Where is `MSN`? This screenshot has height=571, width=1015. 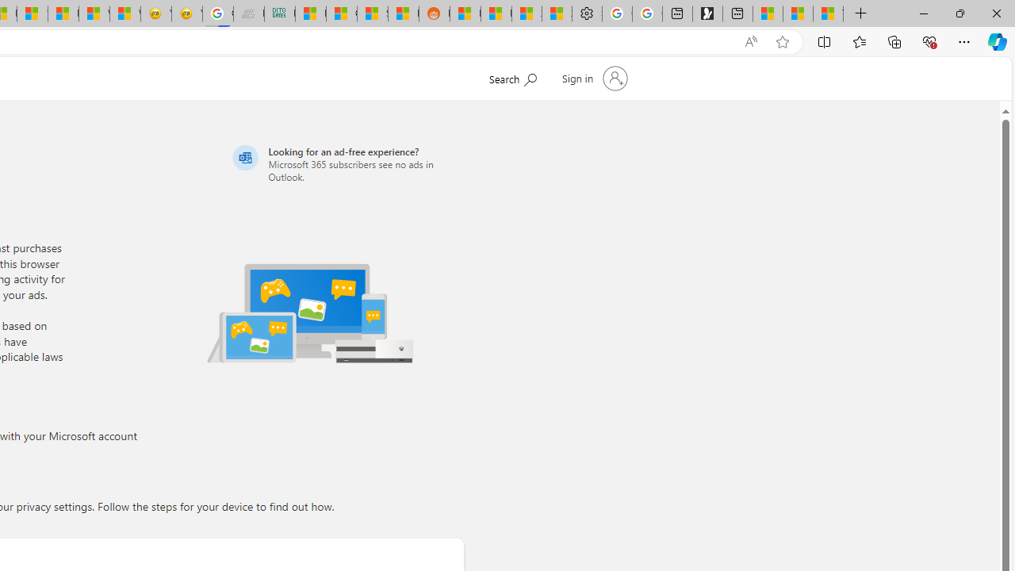
MSN is located at coordinates (404, 14).